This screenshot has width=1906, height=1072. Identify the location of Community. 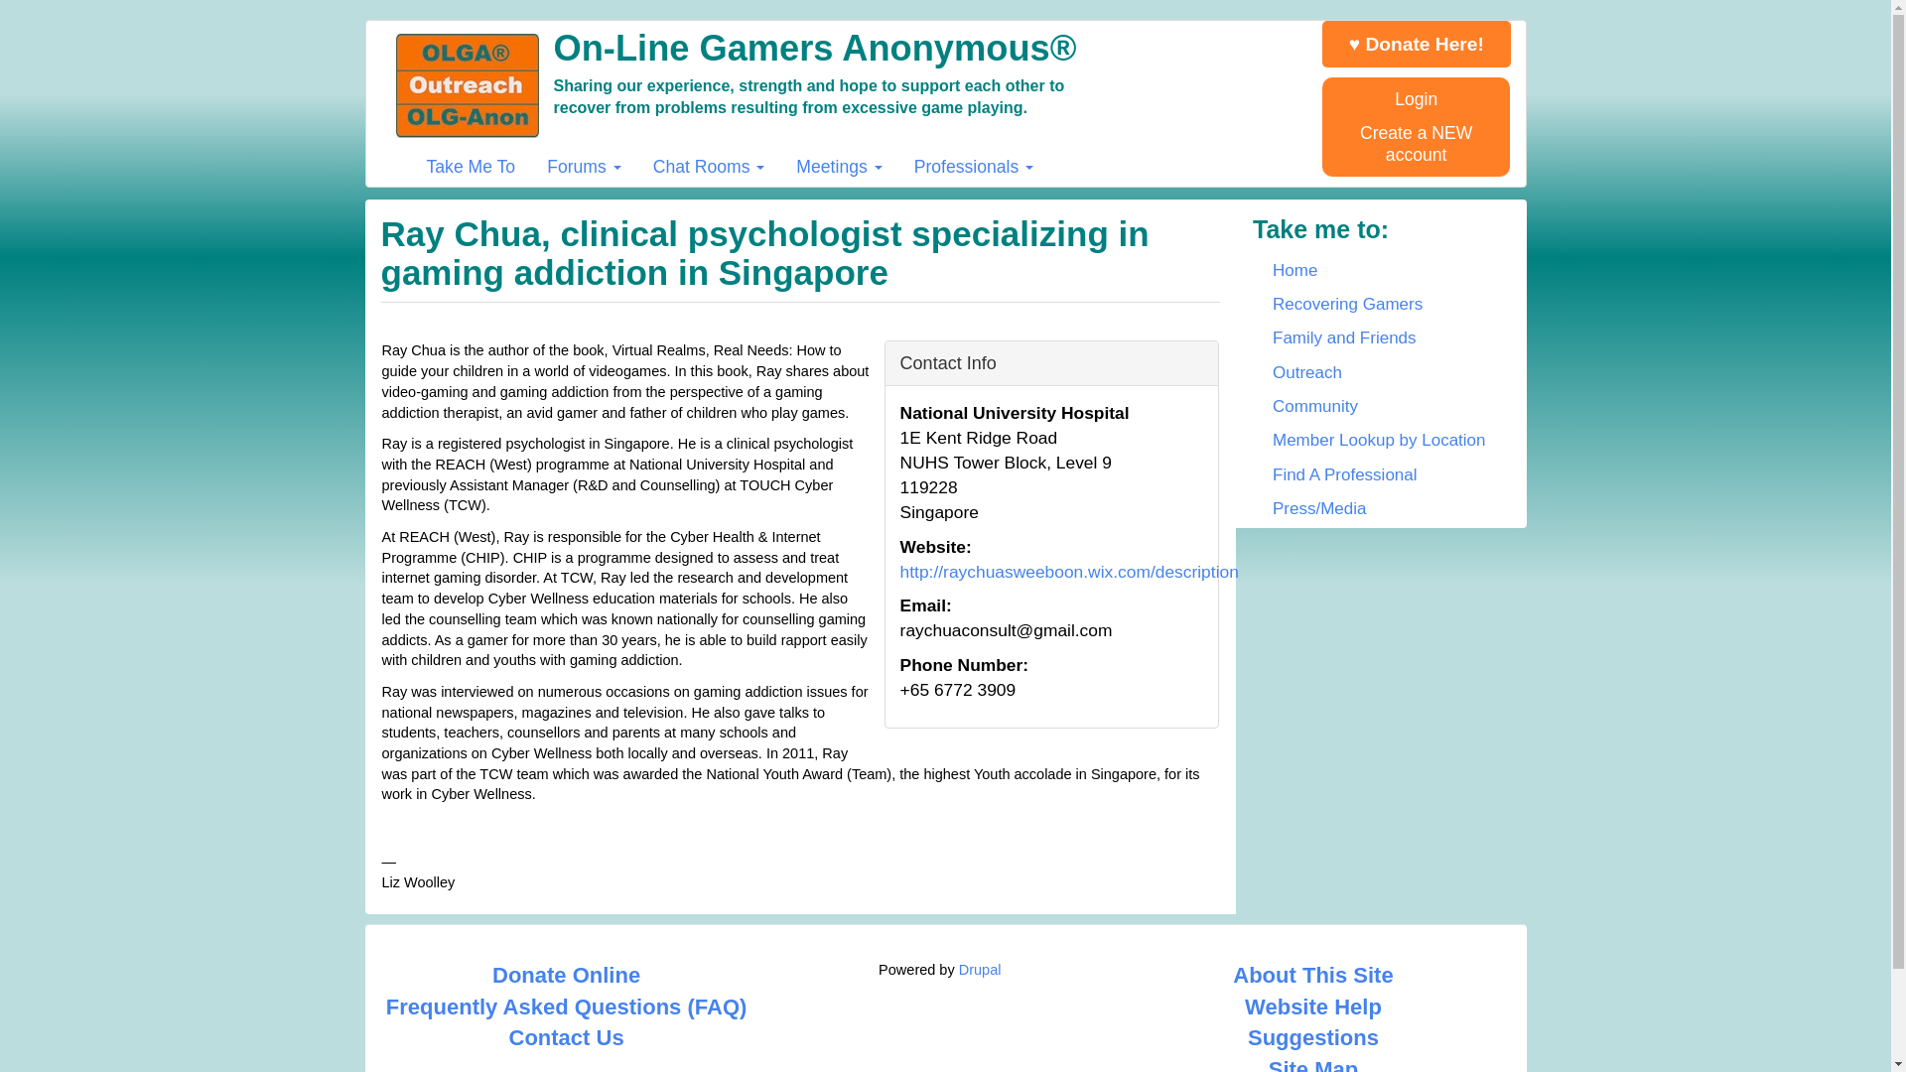
(1380, 407).